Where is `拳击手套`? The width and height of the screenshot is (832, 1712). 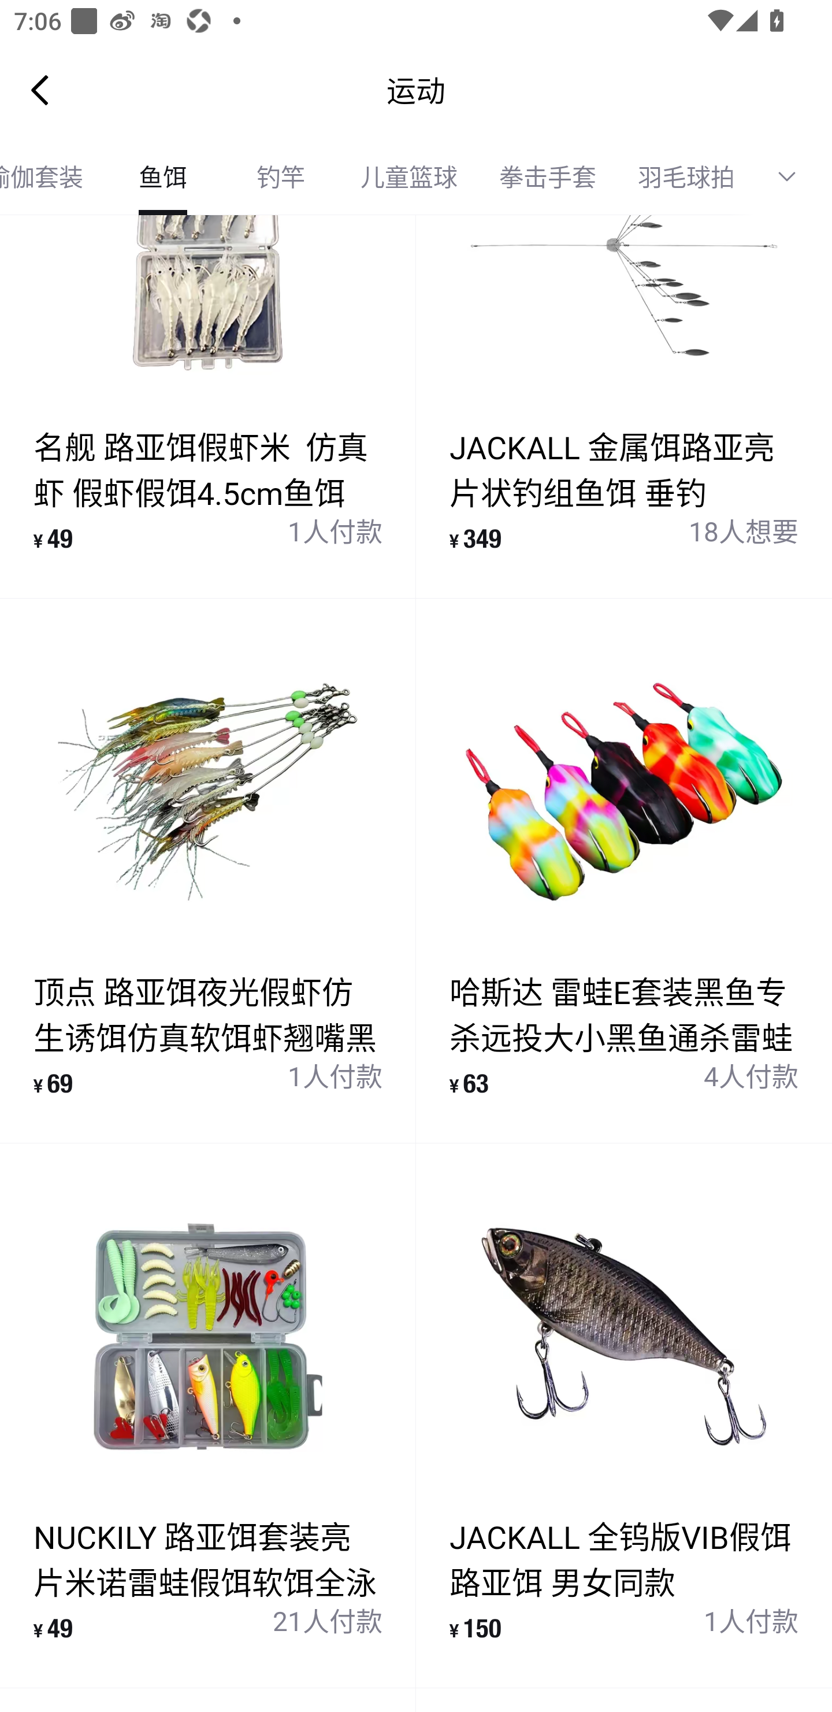 拳击手套 is located at coordinates (548, 177).